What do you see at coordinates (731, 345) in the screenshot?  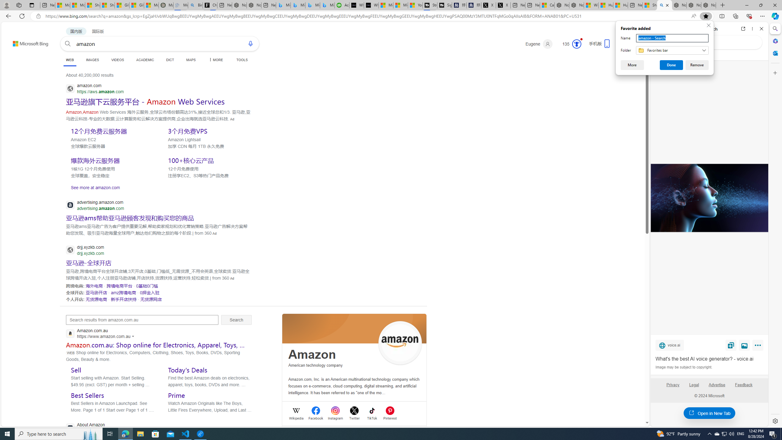 I see `Save` at bounding box center [731, 345].